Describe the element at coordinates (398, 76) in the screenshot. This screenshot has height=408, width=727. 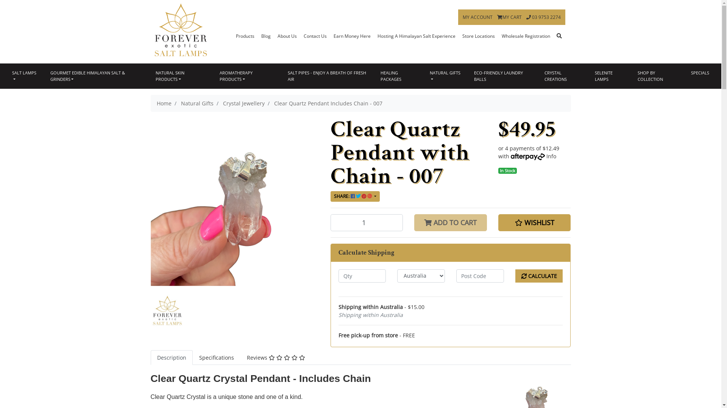
I see `HEALING PACKAGES` at that location.